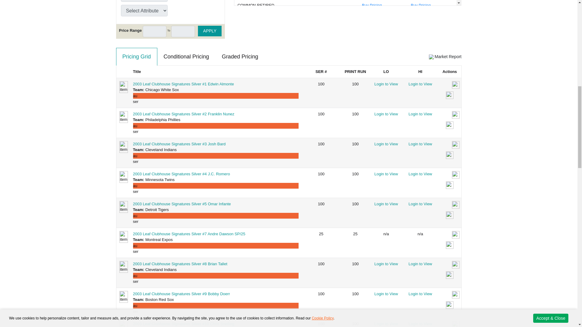 This screenshot has width=582, height=327. Describe the element at coordinates (449, 125) in the screenshot. I see `login or buy market data` at that location.